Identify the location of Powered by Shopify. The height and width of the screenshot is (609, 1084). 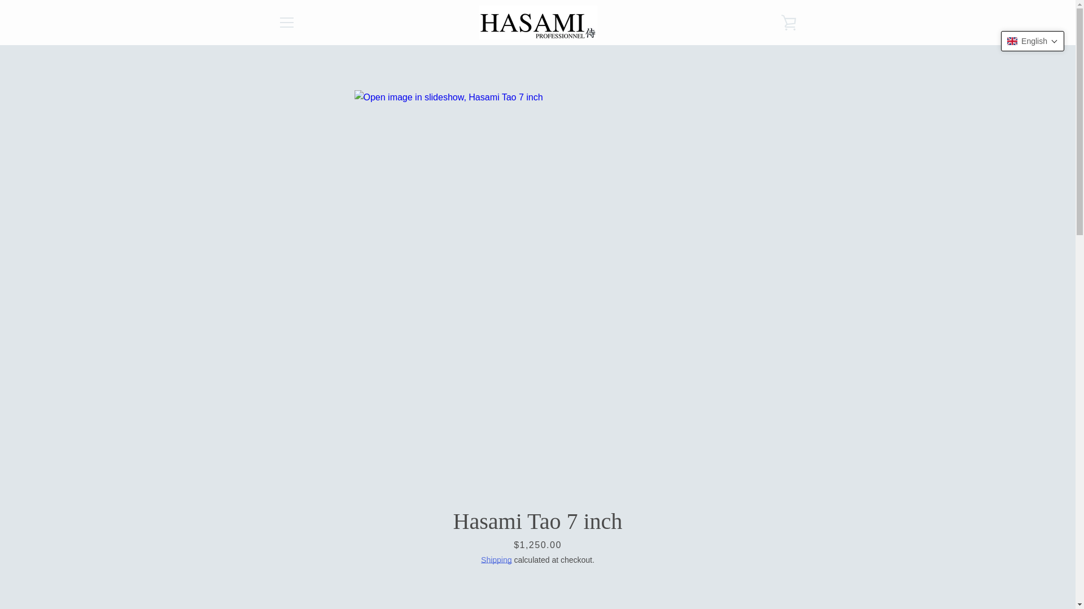
(569, 572).